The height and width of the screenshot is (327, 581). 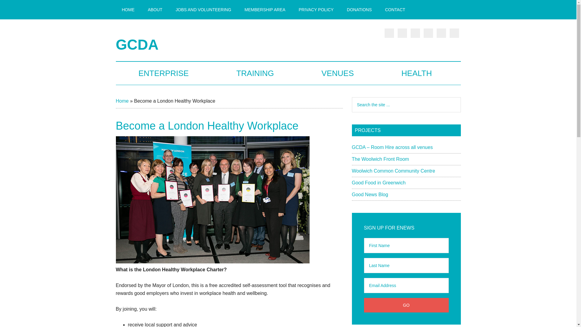 What do you see at coordinates (137, 44) in the screenshot?
I see `GCDA` at bounding box center [137, 44].